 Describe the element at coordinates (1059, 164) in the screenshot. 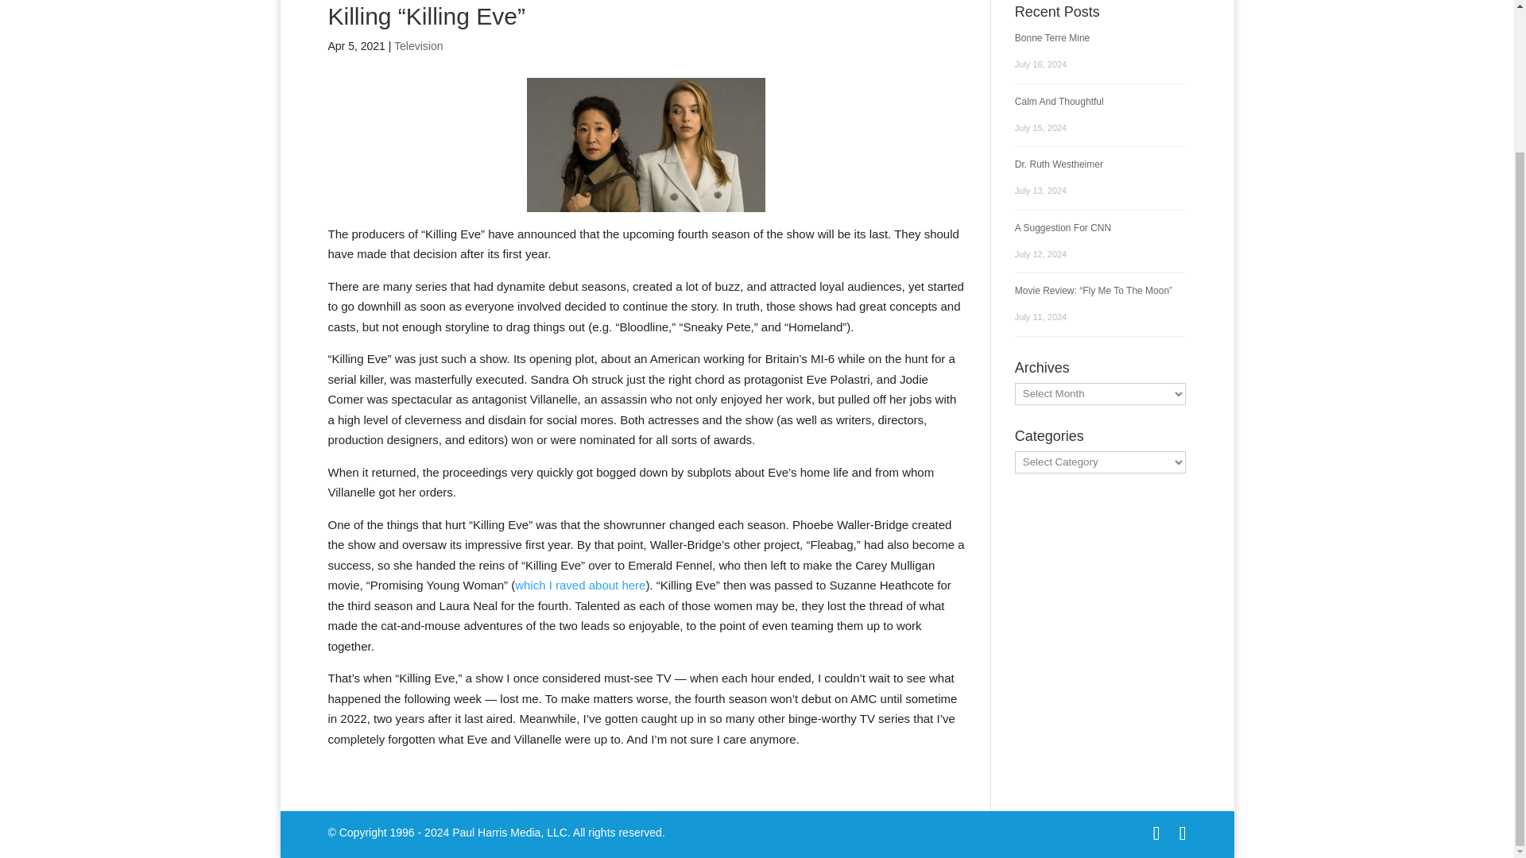

I see `Dr. Ruth Westheimer` at that location.